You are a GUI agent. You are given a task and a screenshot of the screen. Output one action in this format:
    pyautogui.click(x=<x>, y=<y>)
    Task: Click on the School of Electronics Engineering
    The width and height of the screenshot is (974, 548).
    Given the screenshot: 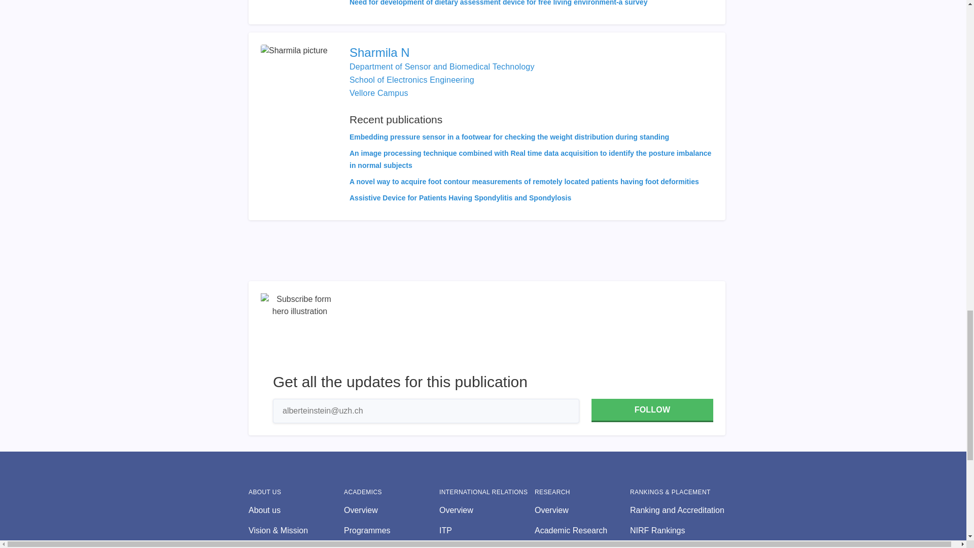 What is the action you would take?
    pyautogui.click(x=412, y=80)
    